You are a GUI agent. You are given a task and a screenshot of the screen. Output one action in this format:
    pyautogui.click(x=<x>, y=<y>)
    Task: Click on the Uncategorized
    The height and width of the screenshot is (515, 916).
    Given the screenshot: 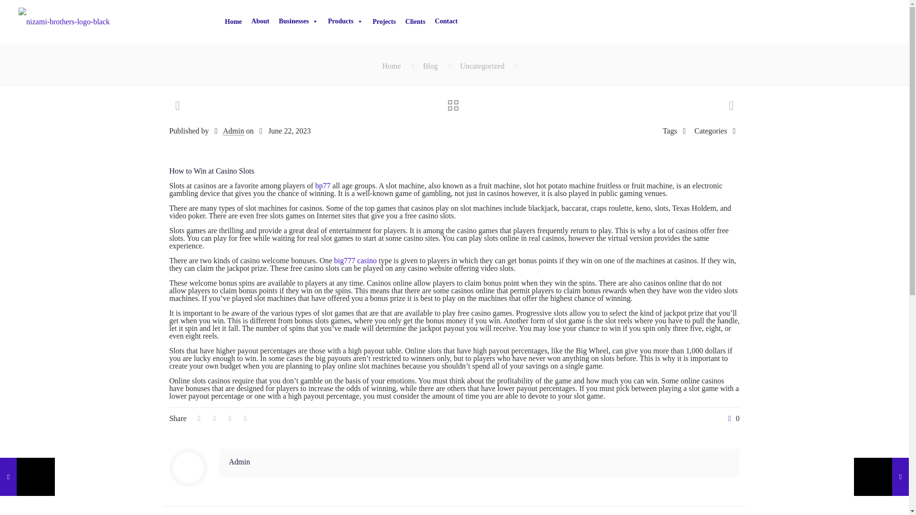 What is the action you would take?
    pyautogui.click(x=482, y=66)
    